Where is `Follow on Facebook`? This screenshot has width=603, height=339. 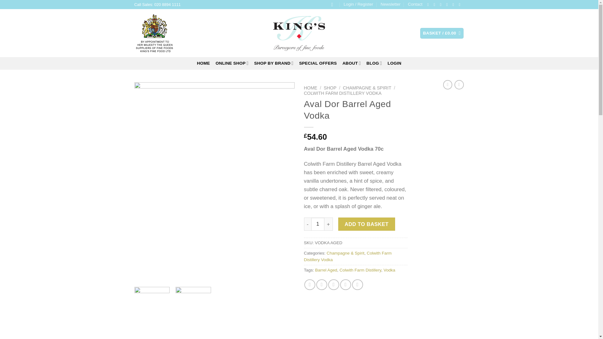 Follow on Facebook is located at coordinates (429, 4).